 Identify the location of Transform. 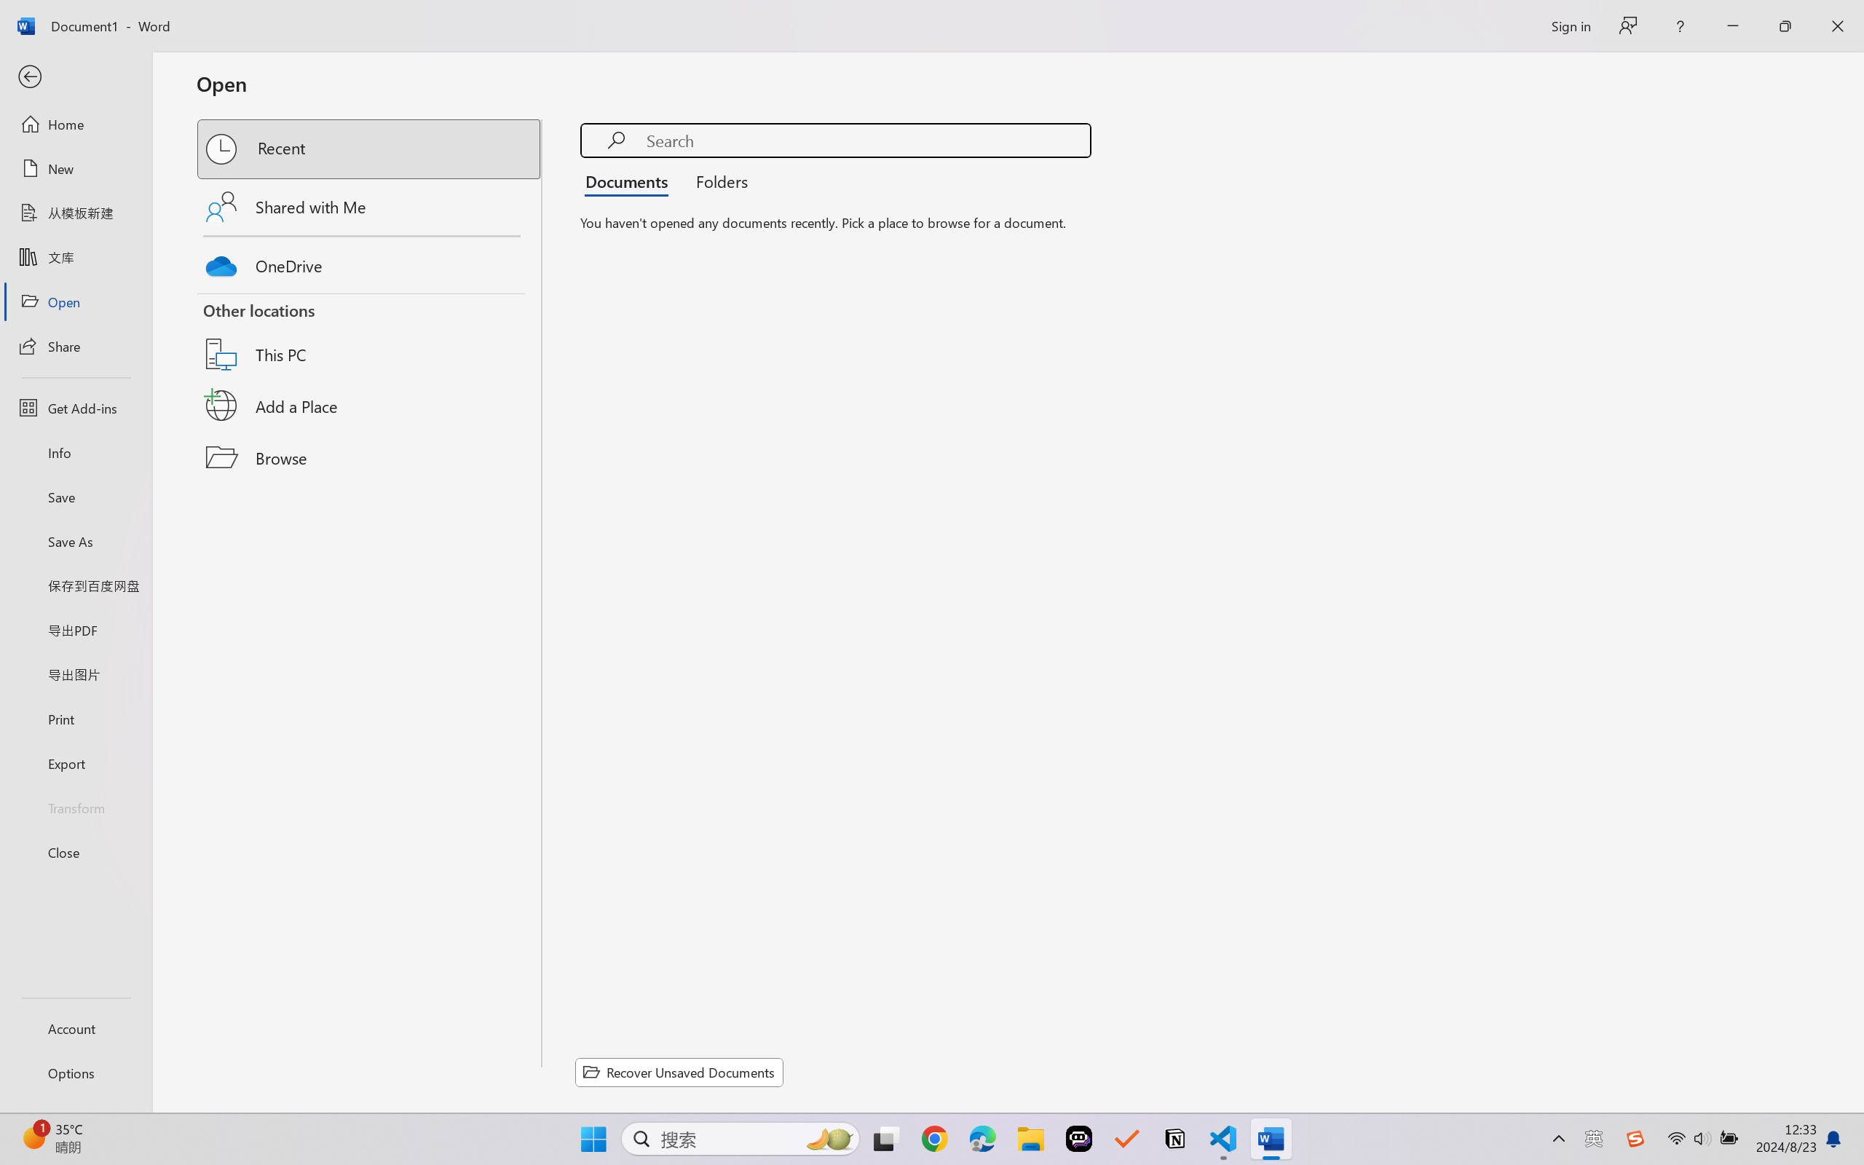
(76, 807).